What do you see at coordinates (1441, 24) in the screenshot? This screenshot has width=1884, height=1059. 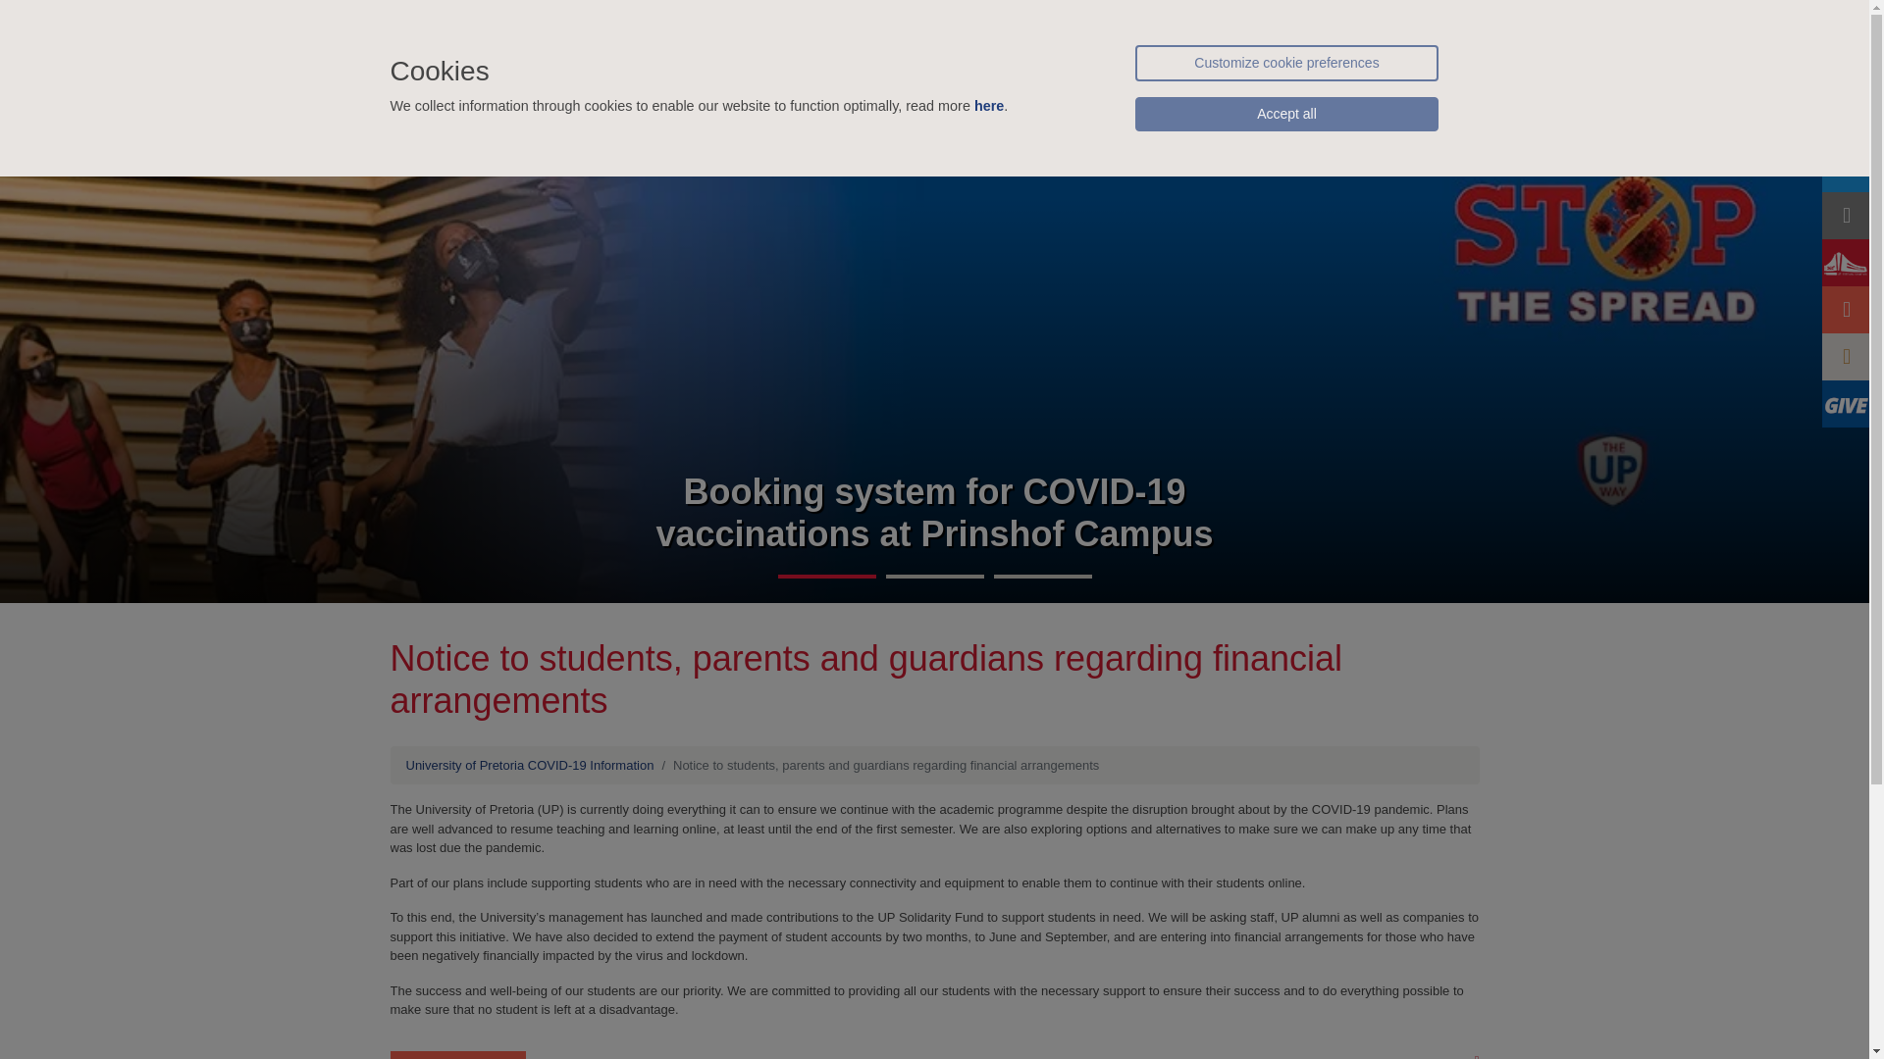 I see `A-Z Index` at bounding box center [1441, 24].